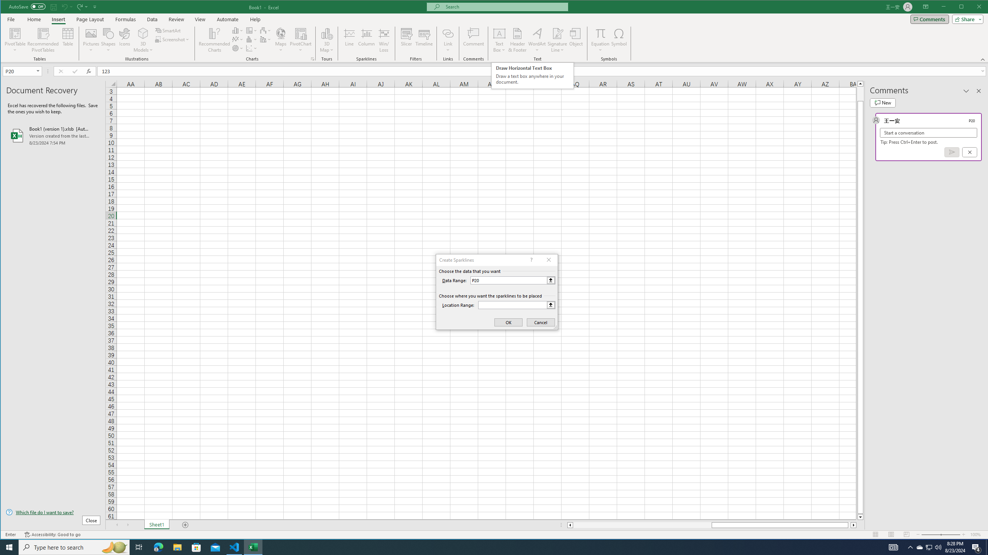 The height and width of the screenshot is (555, 988). What do you see at coordinates (27, 6) in the screenshot?
I see `AutoSave` at bounding box center [27, 6].